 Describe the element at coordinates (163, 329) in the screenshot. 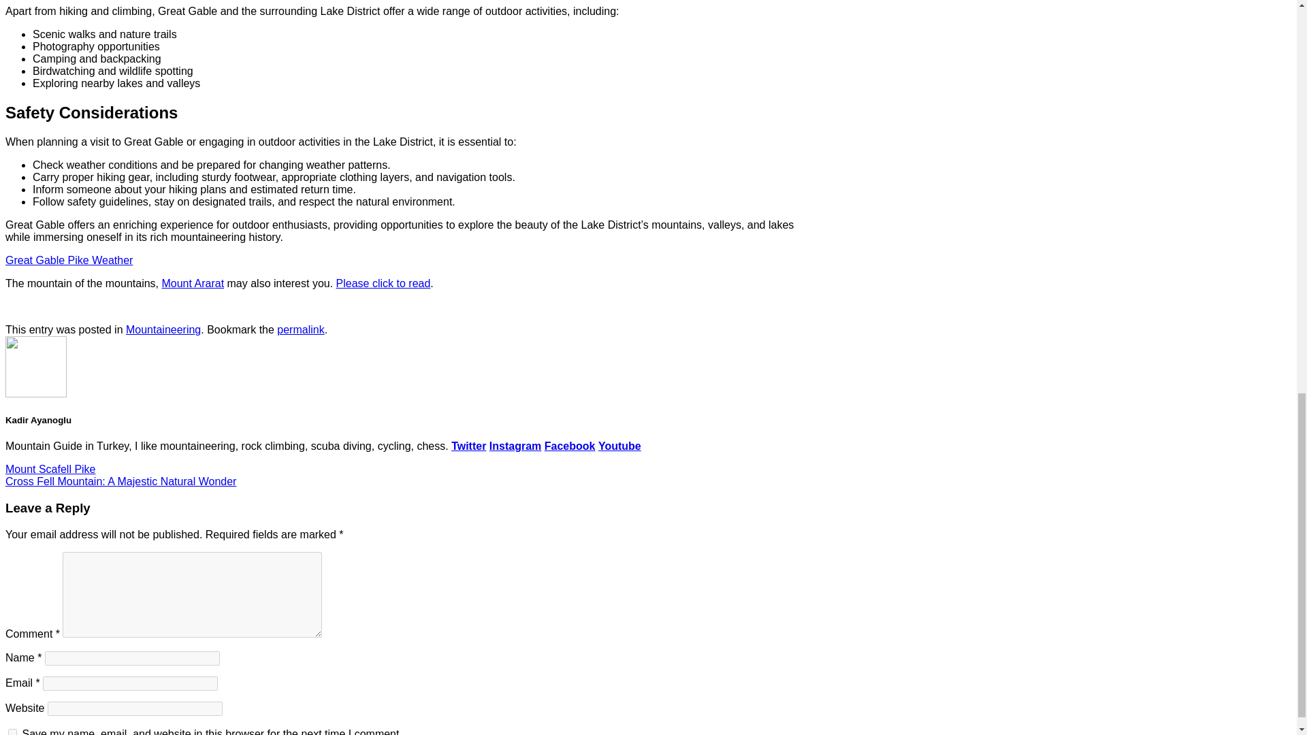

I see `Mountaineering` at that location.